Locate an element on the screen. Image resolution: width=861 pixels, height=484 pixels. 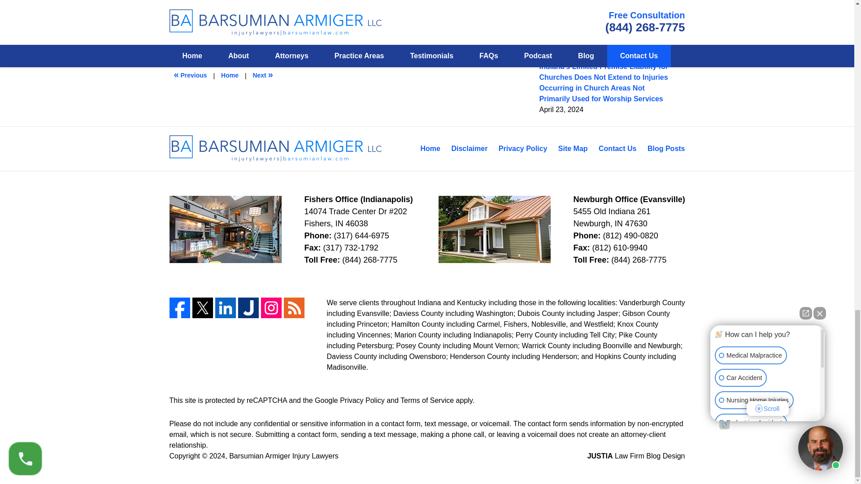
Instagram is located at coordinates (271, 307).